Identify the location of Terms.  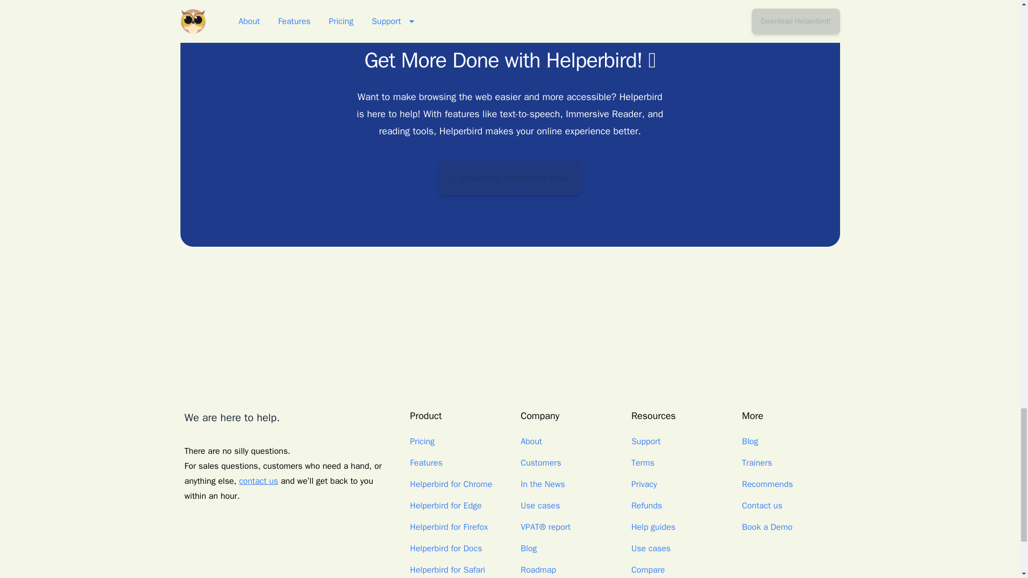
(642, 462).